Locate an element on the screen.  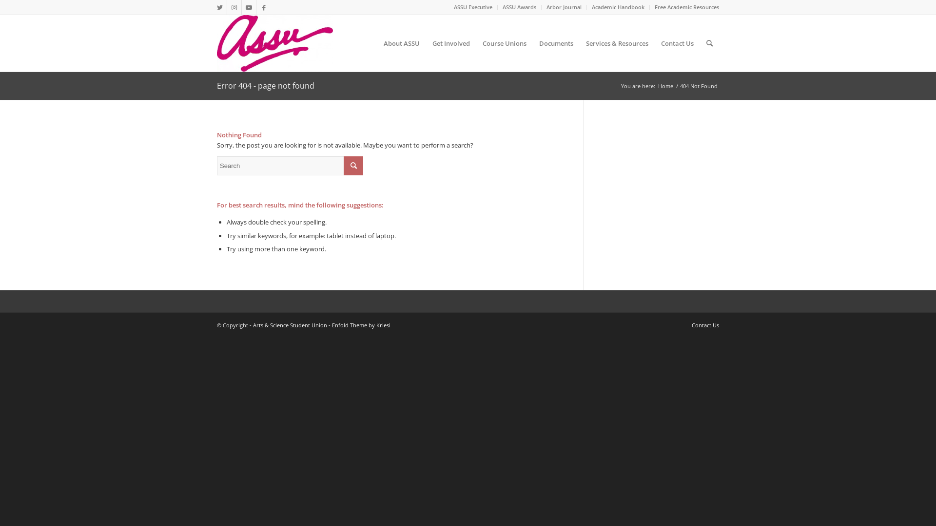
Contact Us is located at coordinates (705, 325).